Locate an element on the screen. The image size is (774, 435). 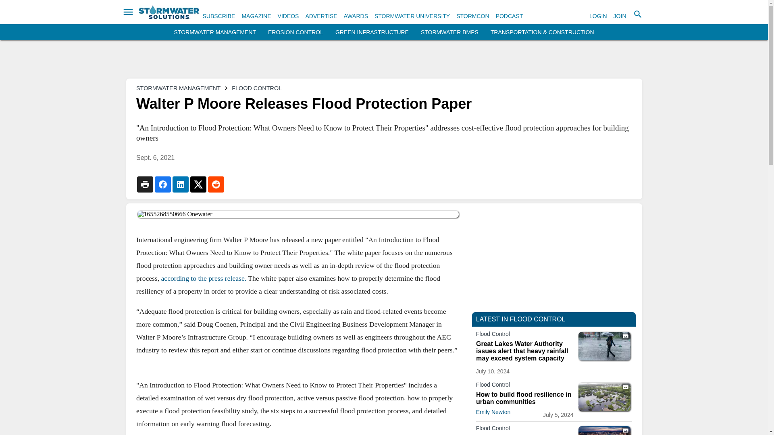
STORMWATER UNIVERSITY is located at coordinates (412, 16).